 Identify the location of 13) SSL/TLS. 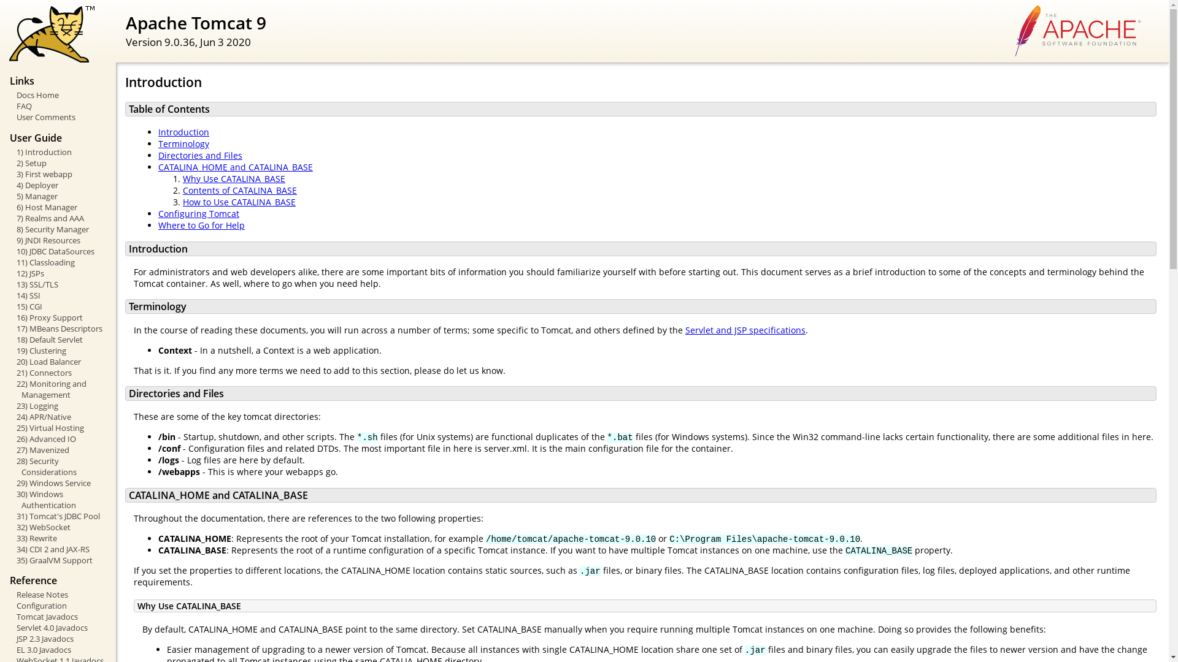
(59, 284).